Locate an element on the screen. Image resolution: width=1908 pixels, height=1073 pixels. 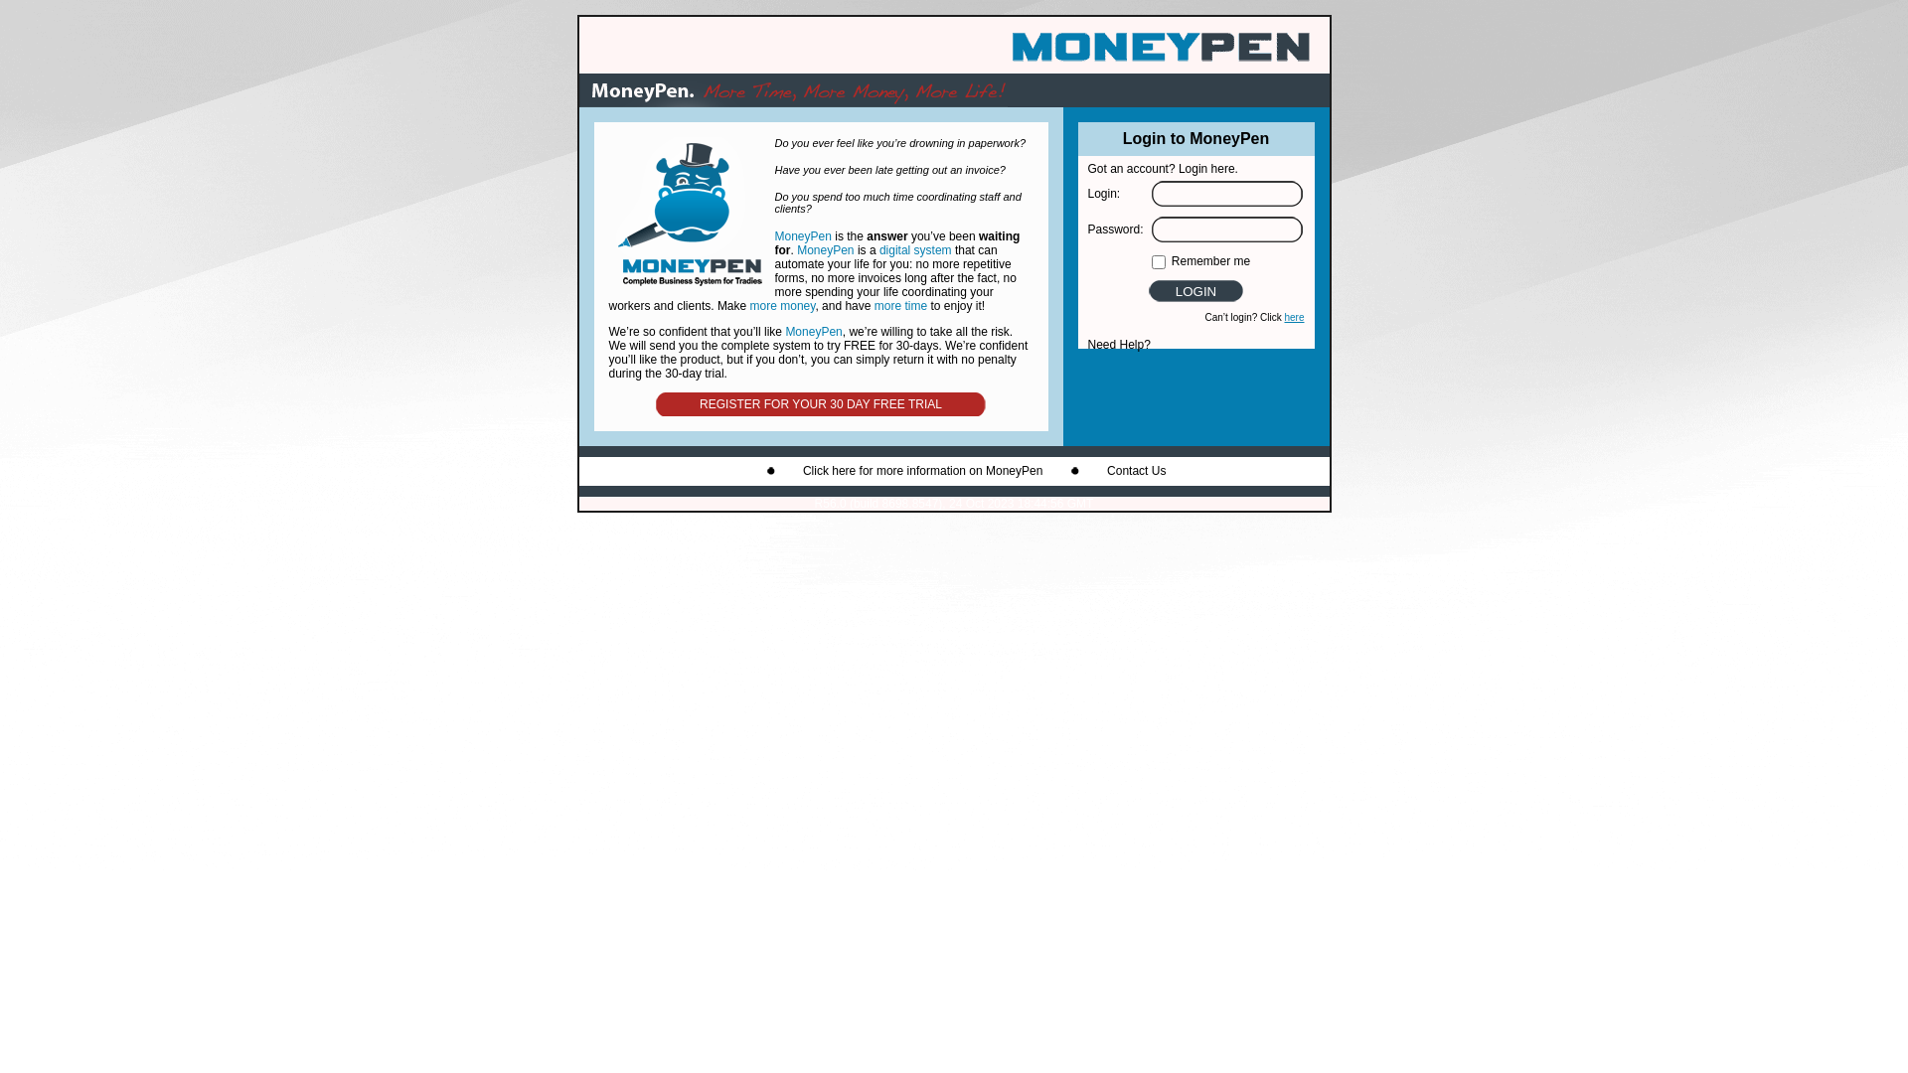
REGISTER FOR YOUR 30 DAY FREE TRIAL is located at coordinates (821, 404).